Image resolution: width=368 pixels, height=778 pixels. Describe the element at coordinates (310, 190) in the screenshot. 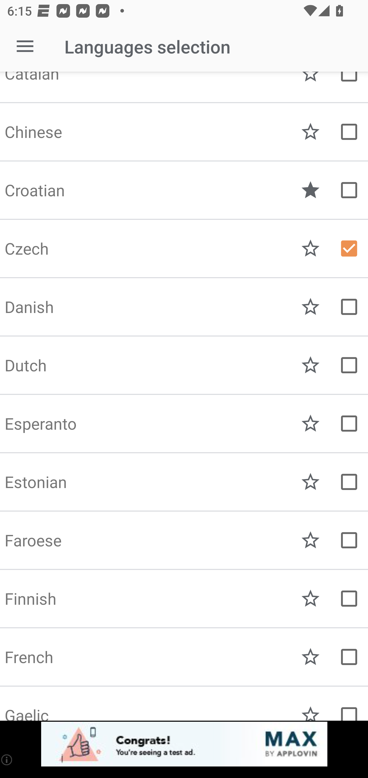

I see `UnFavorite` at that location.